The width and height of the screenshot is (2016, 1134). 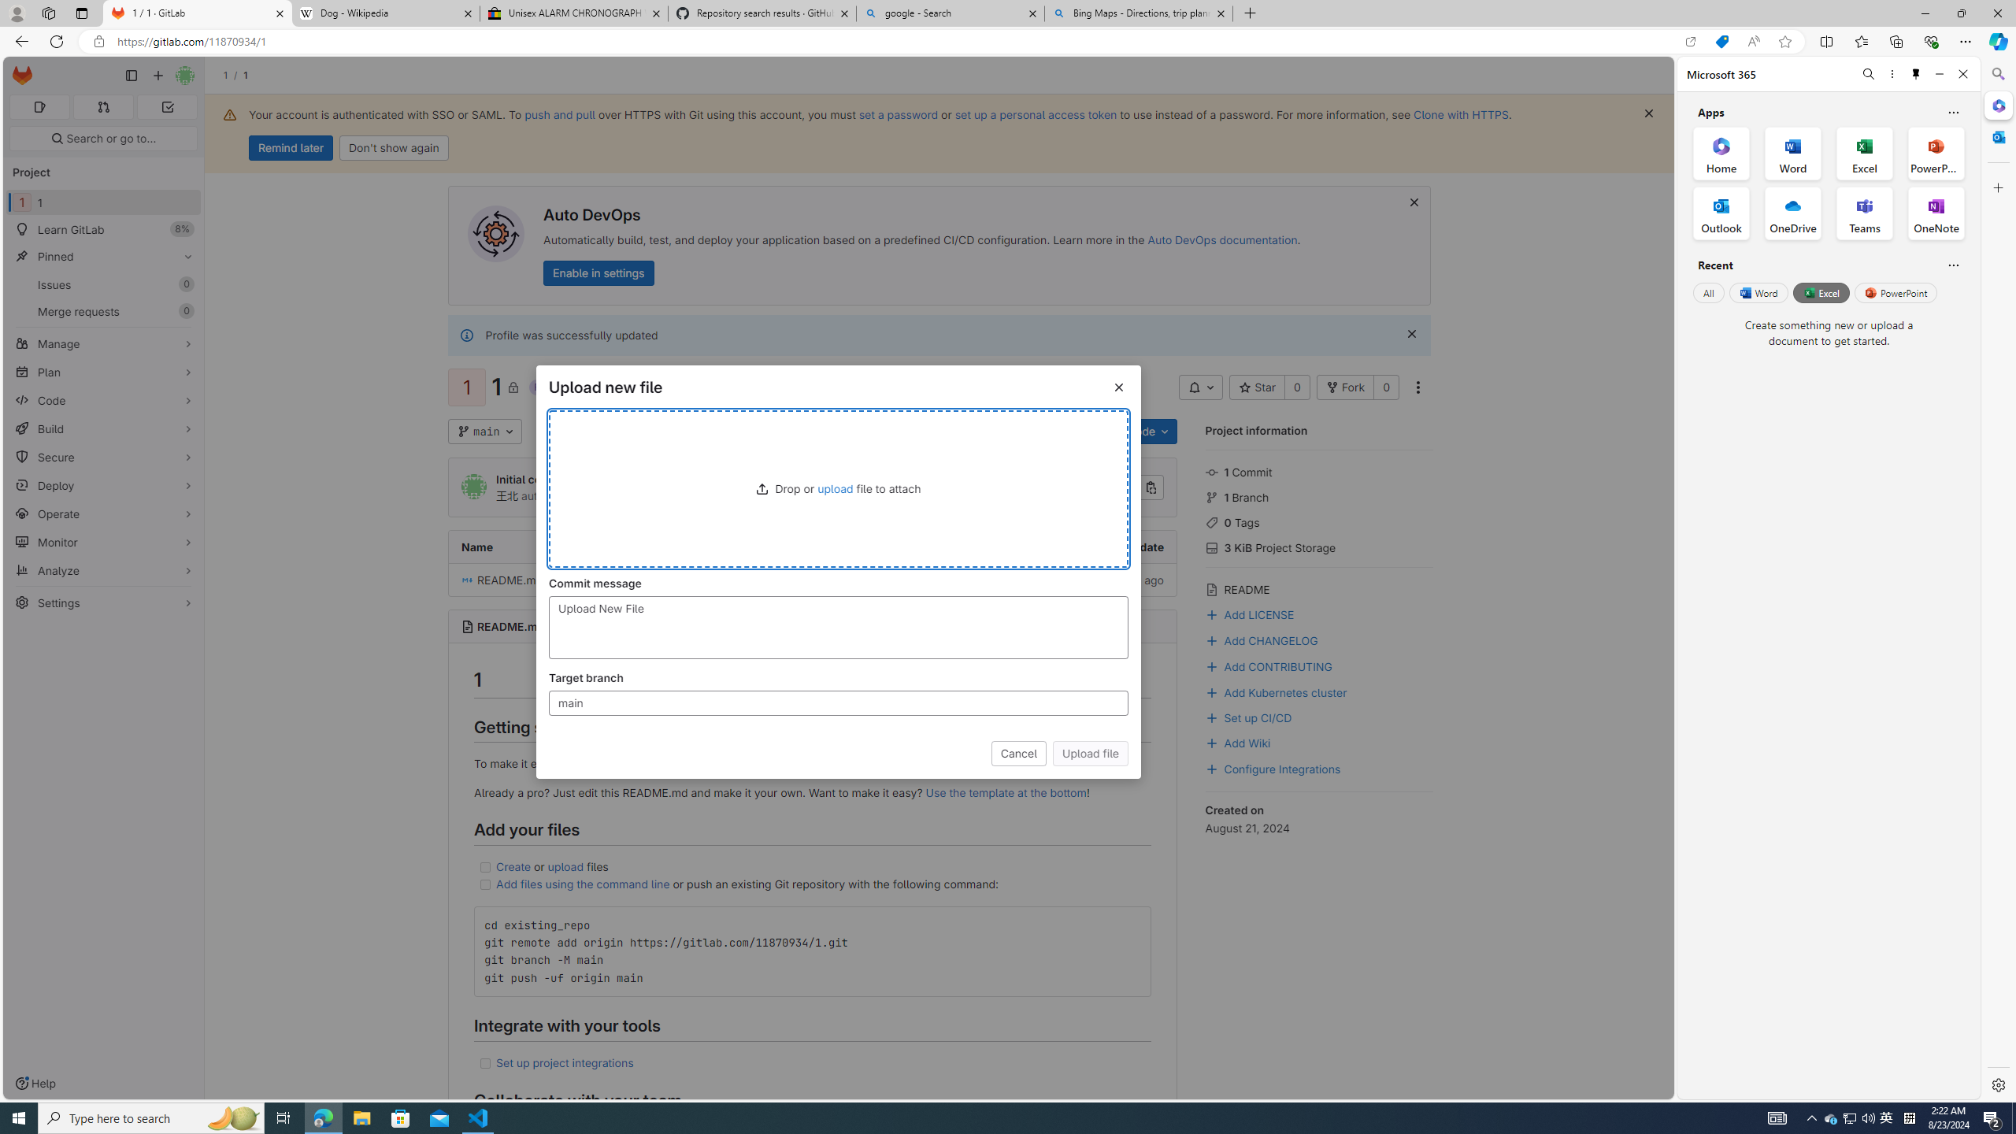 What do you see at coordinates (1319, 639) in the screenshot?
I see `Add CHANGELOG` at bounding box center [1319, 639].